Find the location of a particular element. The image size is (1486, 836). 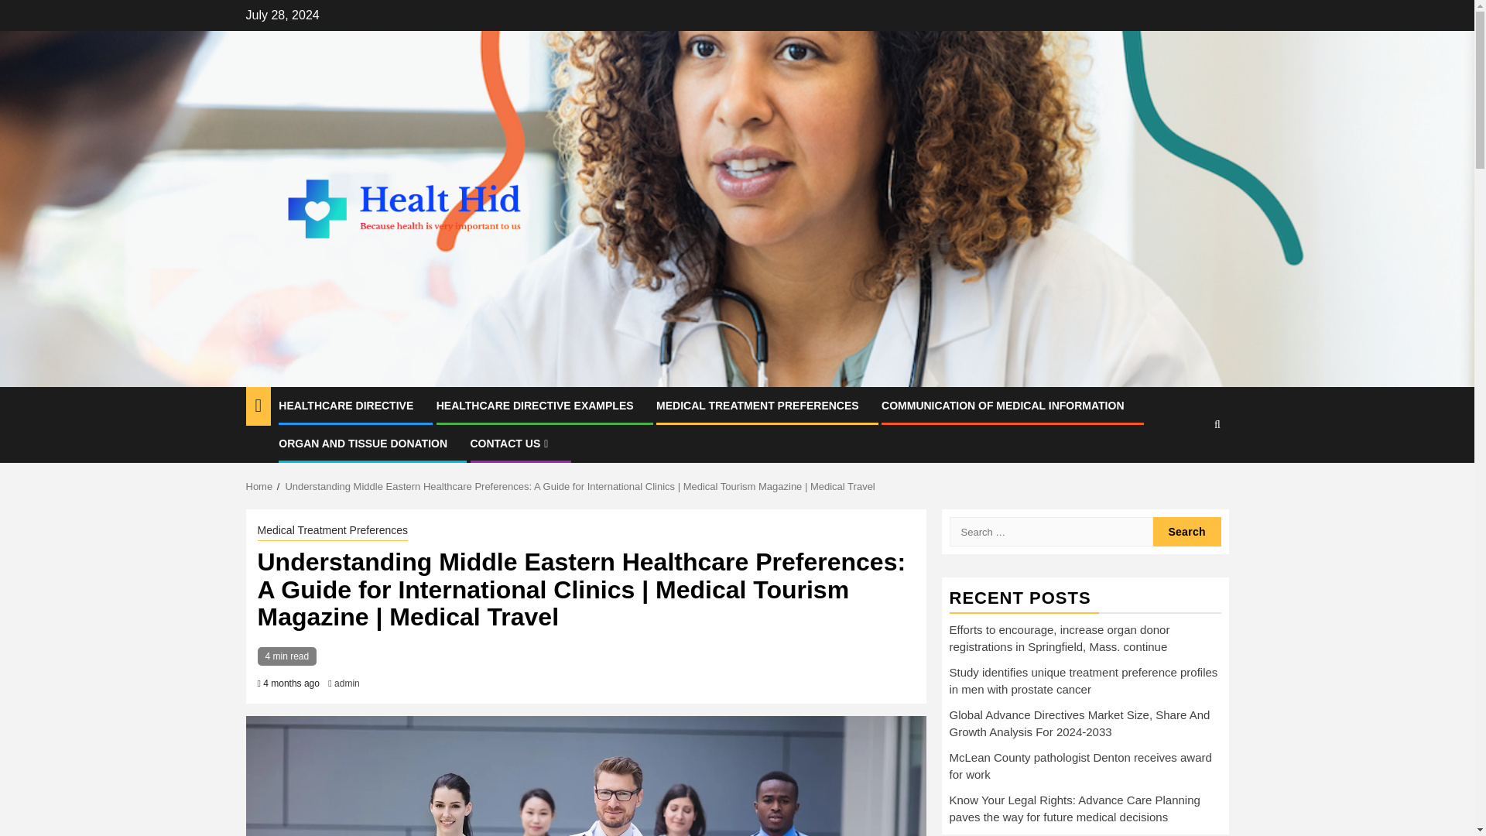

Search is located at coordinates (1187, 471).